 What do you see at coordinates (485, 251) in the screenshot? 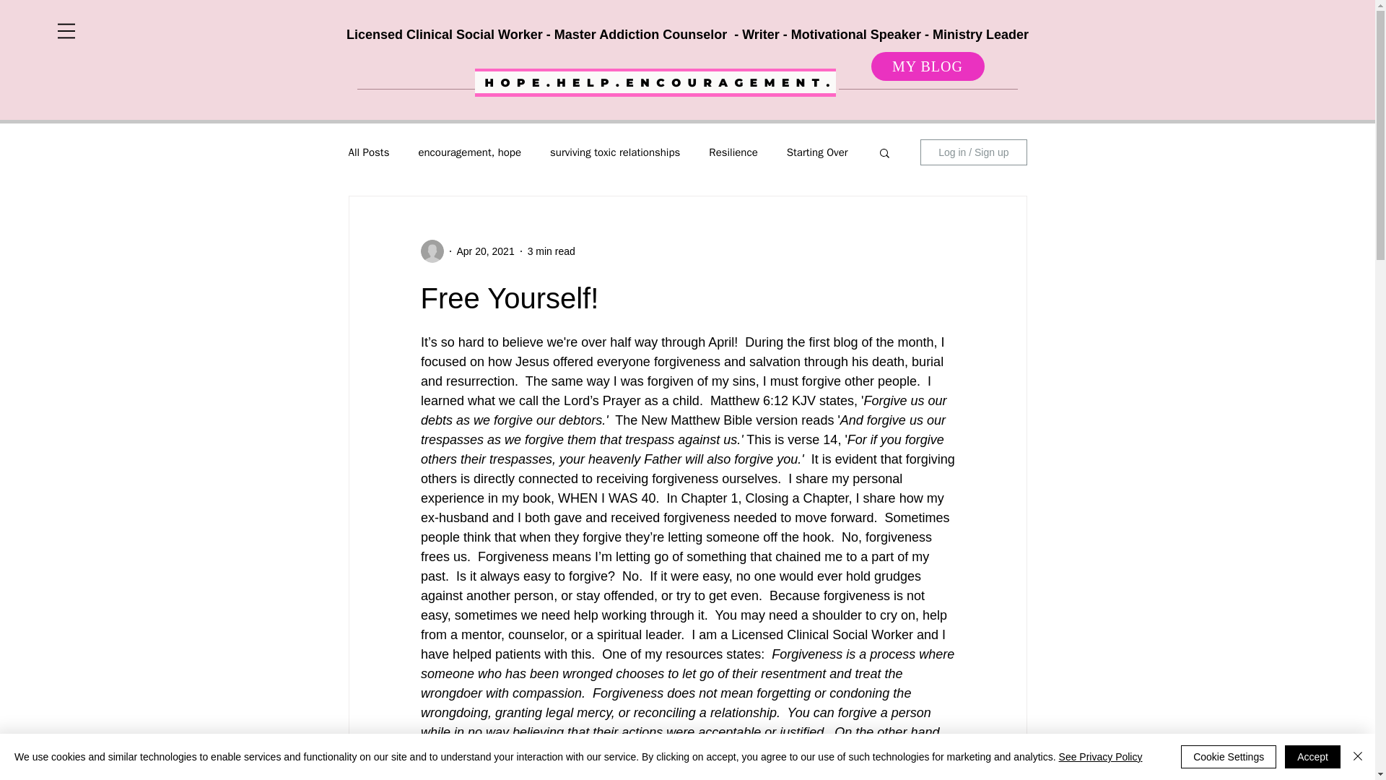
I see `Apr 20, 2021` at bounding box center [485, 251].